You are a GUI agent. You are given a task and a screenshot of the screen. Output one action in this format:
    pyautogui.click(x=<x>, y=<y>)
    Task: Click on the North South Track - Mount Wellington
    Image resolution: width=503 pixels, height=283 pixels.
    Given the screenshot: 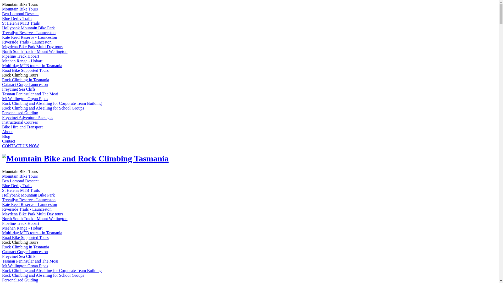 What is the action you would take?
    pyautogui.click(x=35, y=219)
    